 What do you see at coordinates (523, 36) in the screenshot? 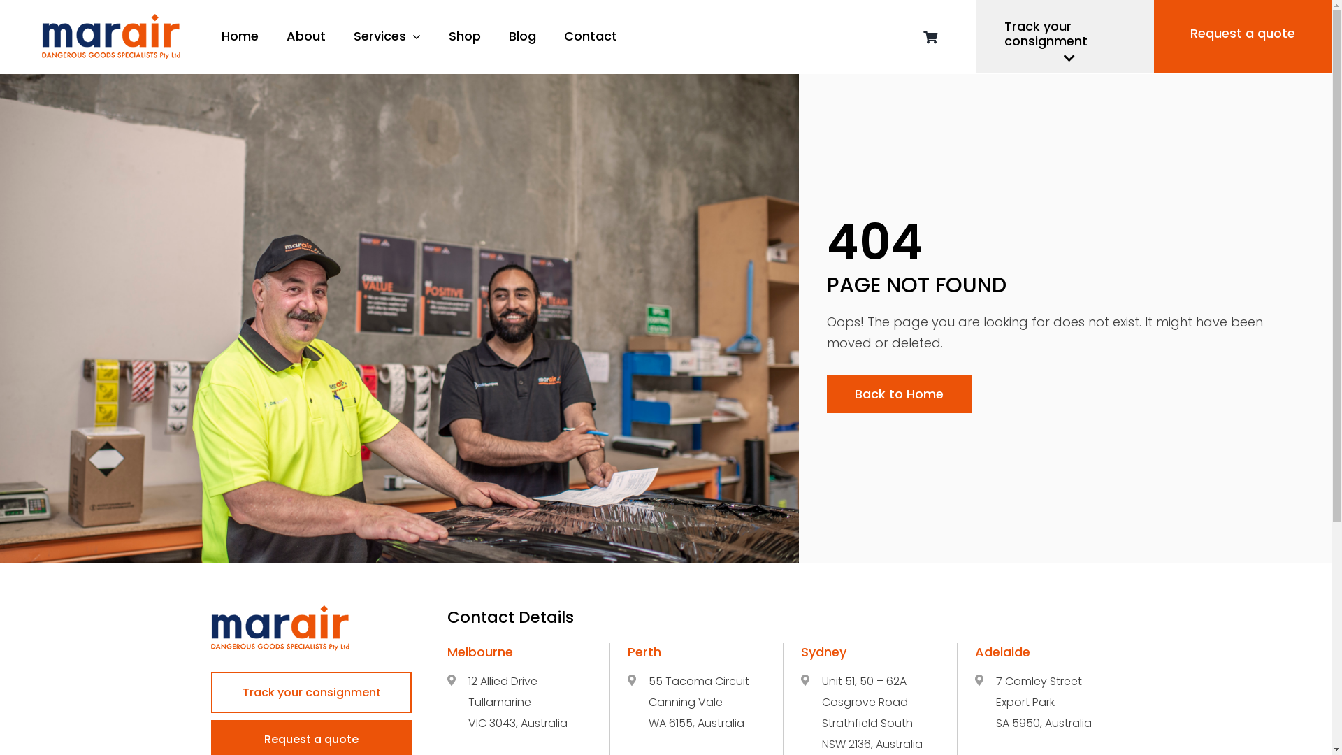
I see `Blog` at bounding box center [523, 36].